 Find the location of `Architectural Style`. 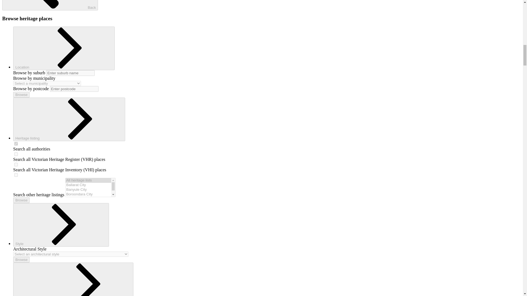

Architectural Style is located at coordinates (71, 254).